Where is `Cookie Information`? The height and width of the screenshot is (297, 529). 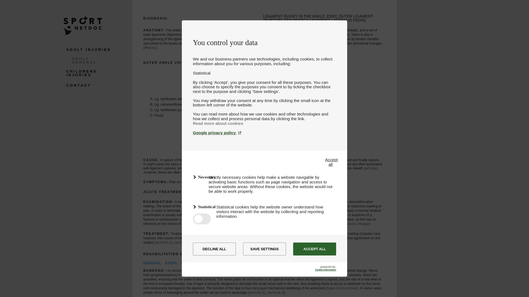 Cookie Information is located at coordinates (326, 270).